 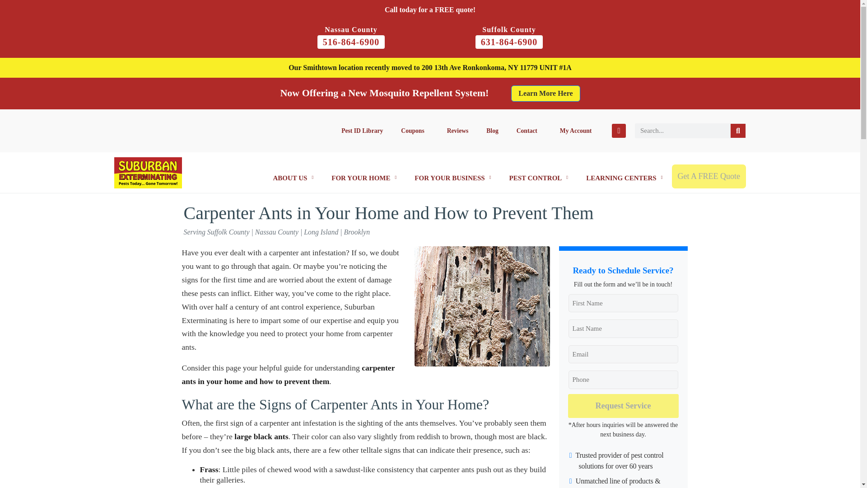 What do you see at coordinates (452, 177) in the screenshot?
I see `FOR YOUR BUSINESS` at bounding box center [452, 177].